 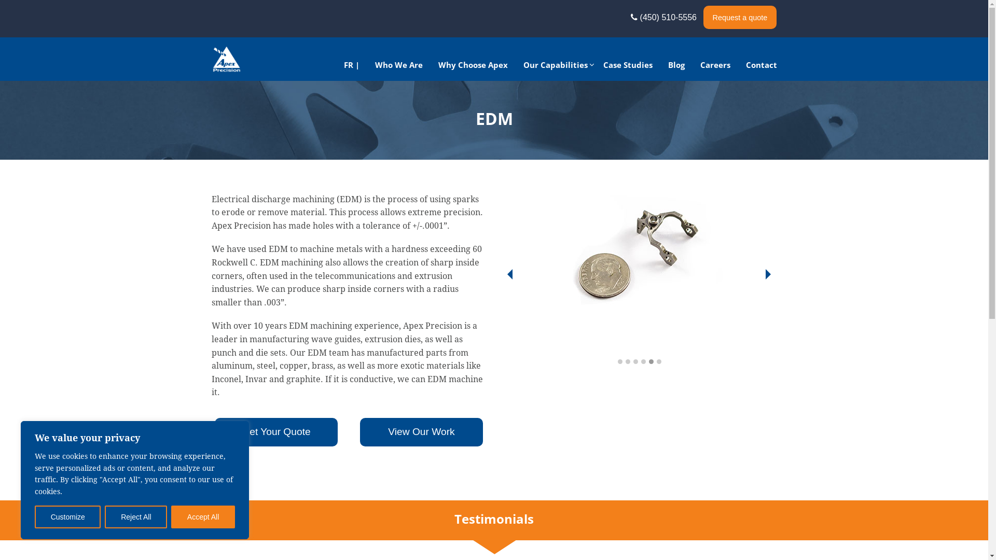 What do you see at coordinates (136, 517) in the screenshot?
I see `Reject All` at bounding box center [136, 517].